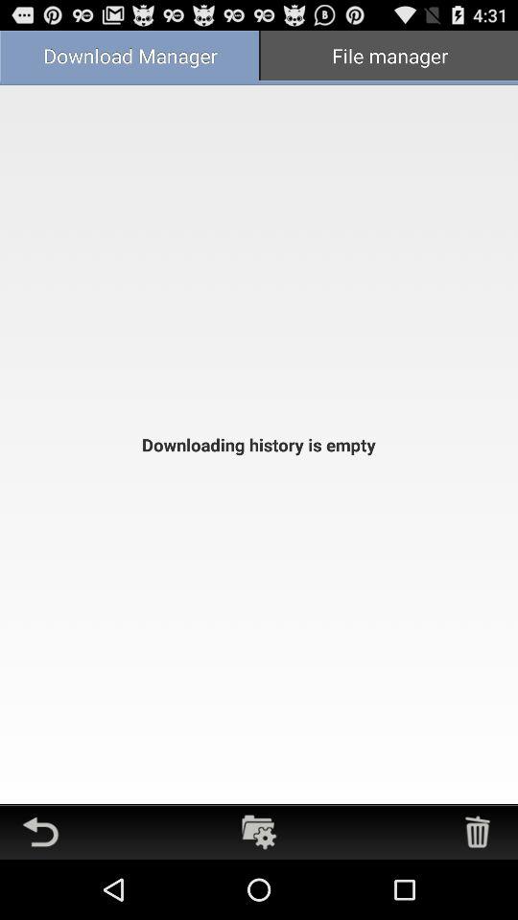 This screenshot has width=518, height=920. What do you see at coordinates (478, 832) in the screenshot?
I see `trash is empty` at bounding box center [478, 832].